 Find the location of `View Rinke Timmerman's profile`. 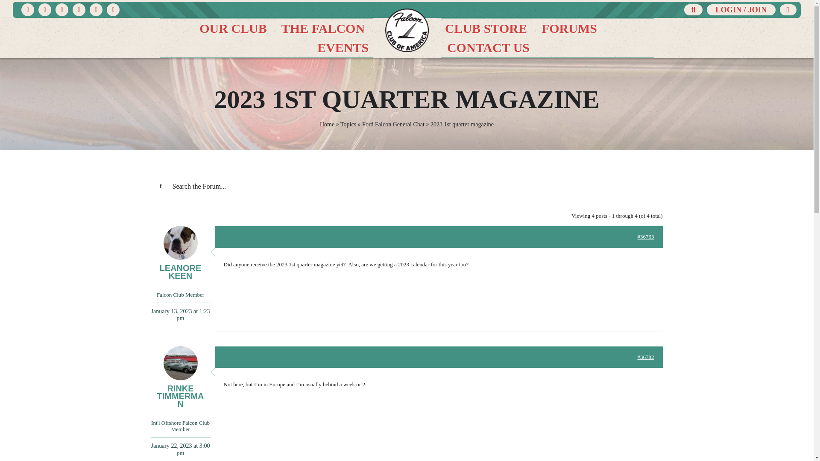

View Rinke Timmerman's profile is located at coordinates (180, 376).